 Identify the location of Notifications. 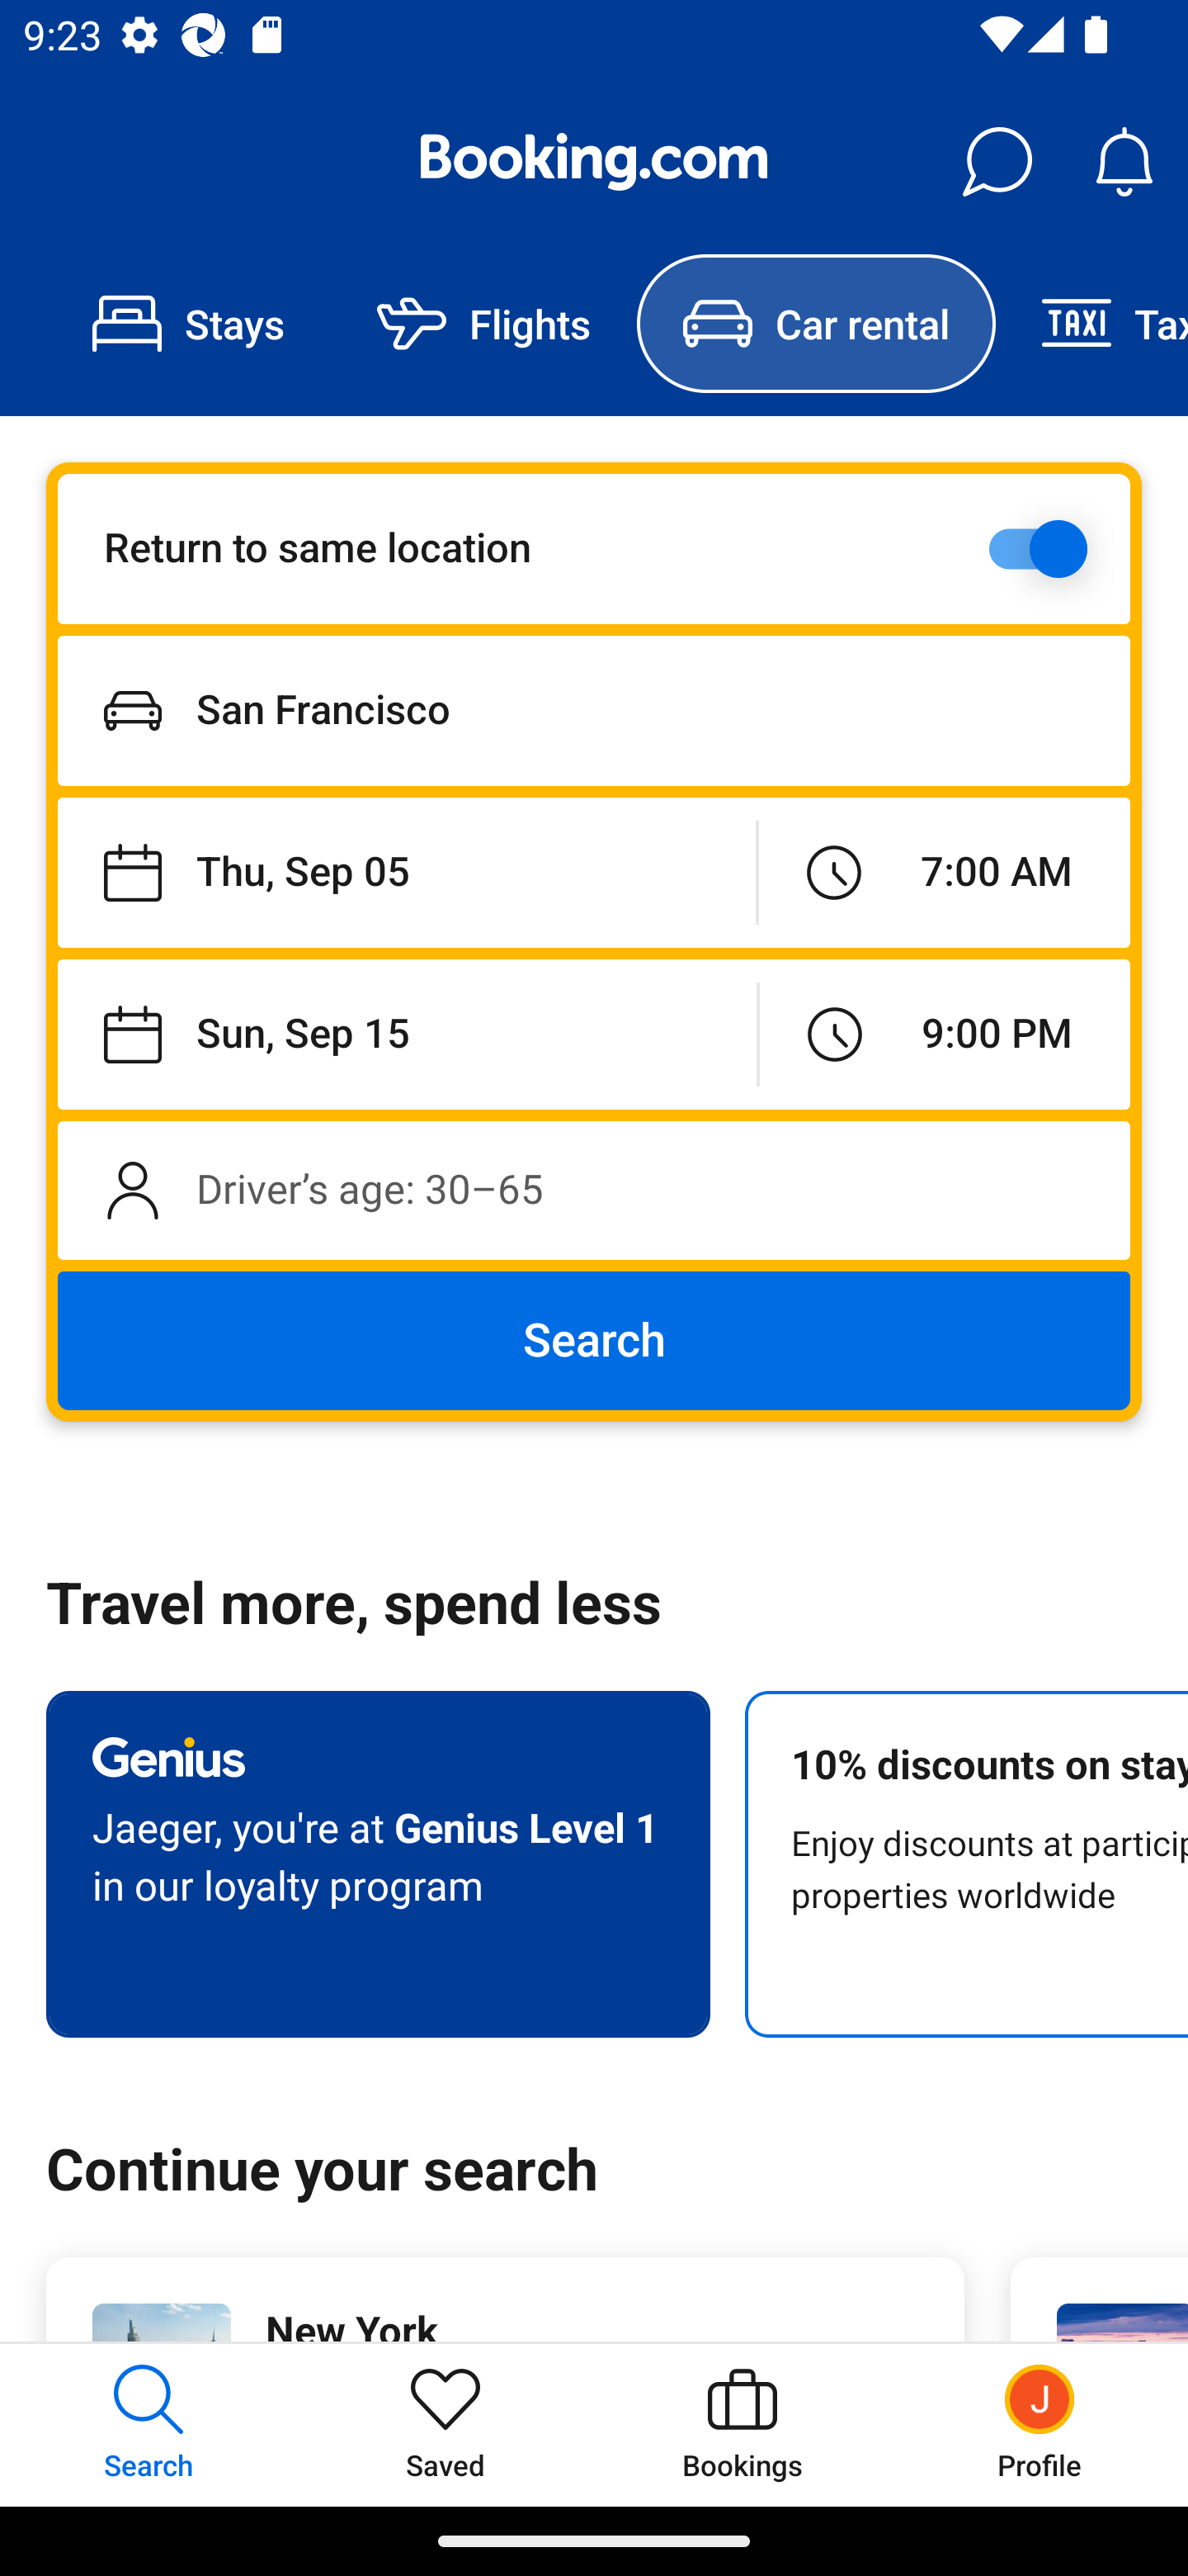
(1124, 162).